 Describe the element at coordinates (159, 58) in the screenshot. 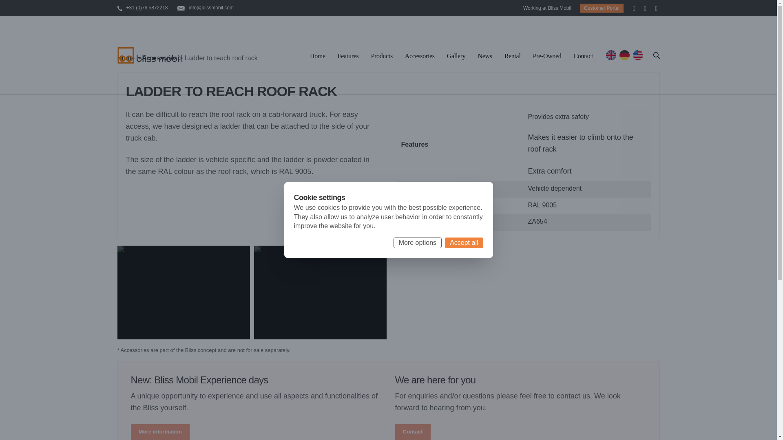

I see `Accessories` at that location.